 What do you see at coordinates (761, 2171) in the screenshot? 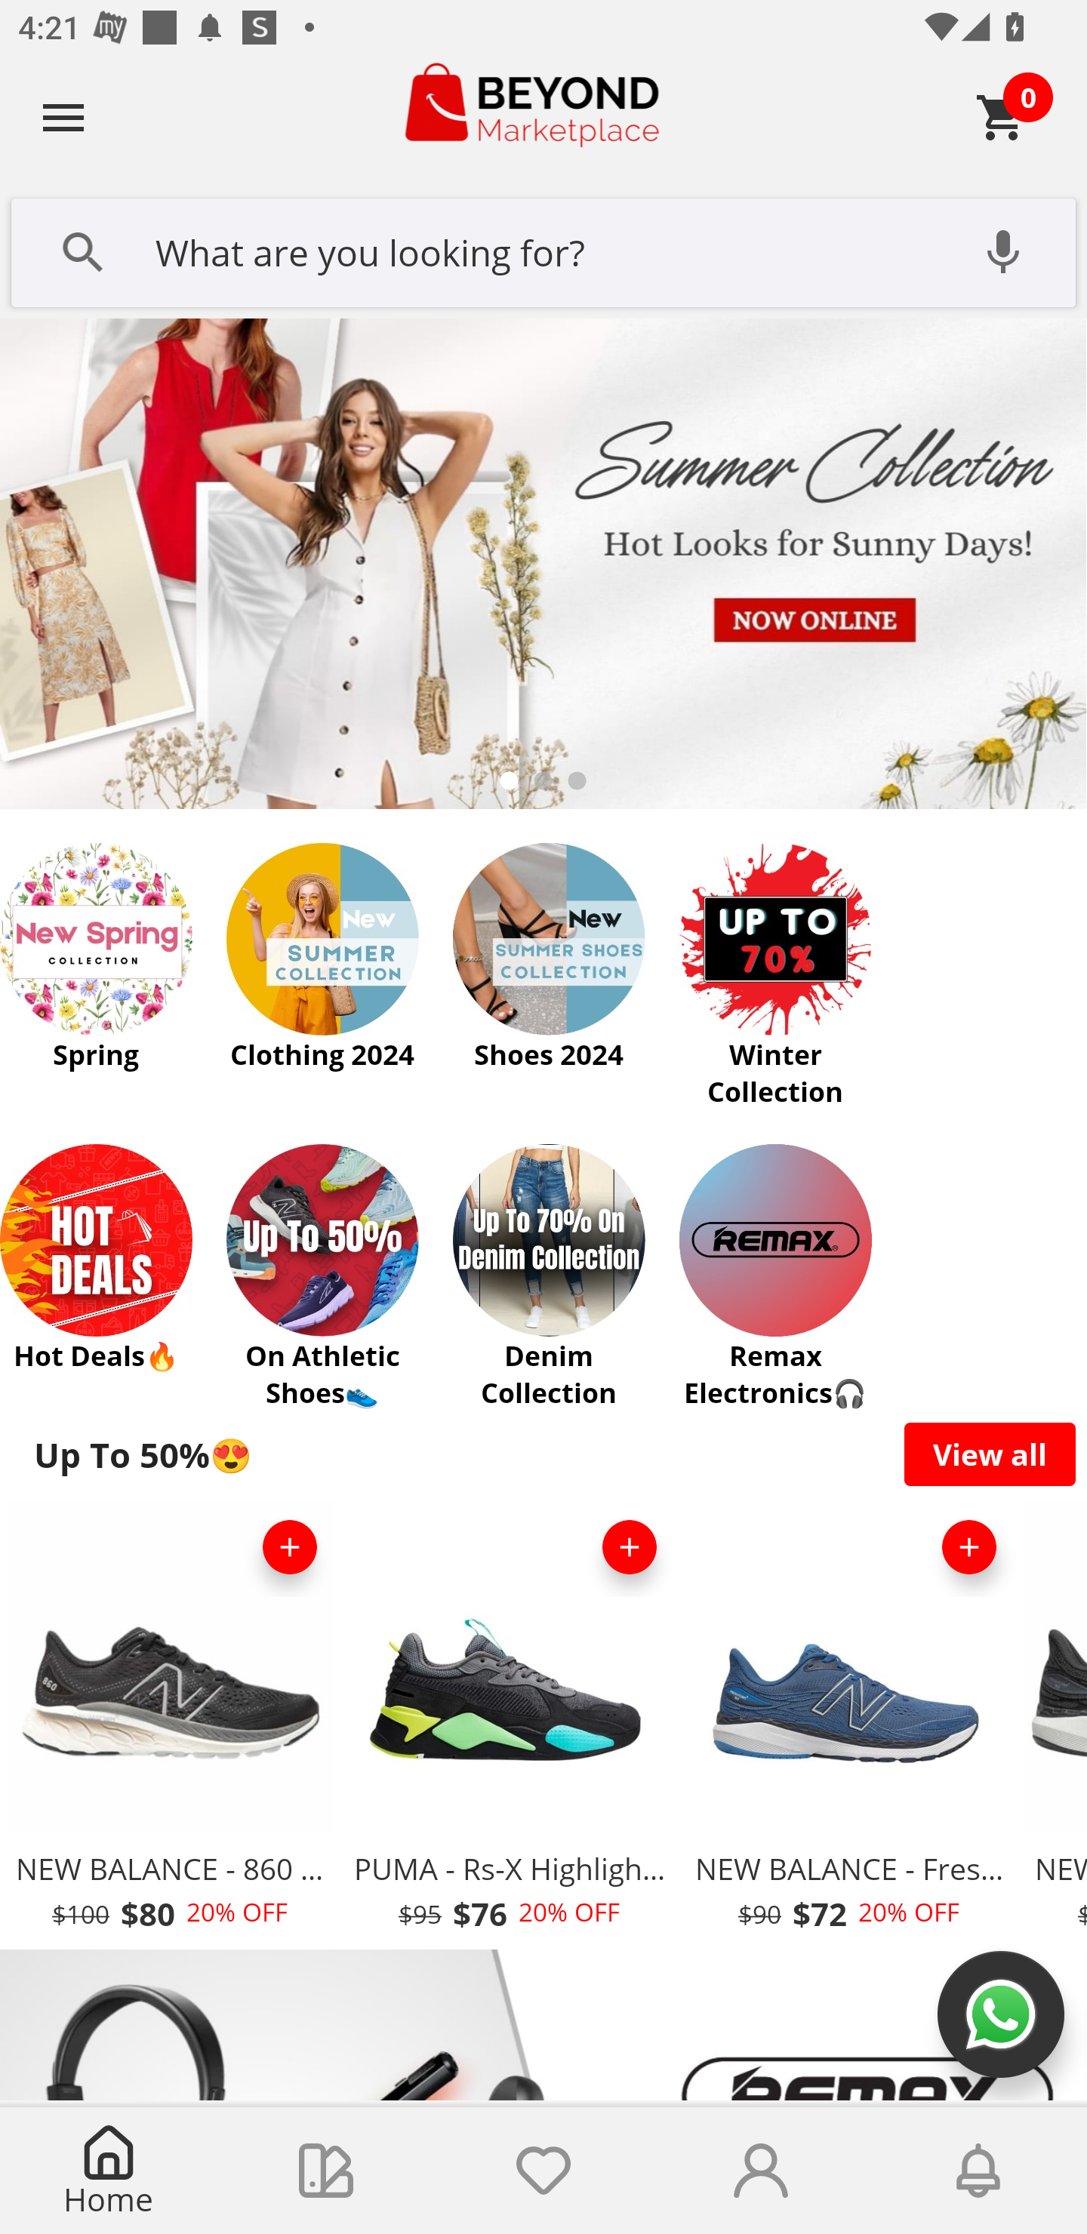
I see `Account` at bounding box center [761, 2171].